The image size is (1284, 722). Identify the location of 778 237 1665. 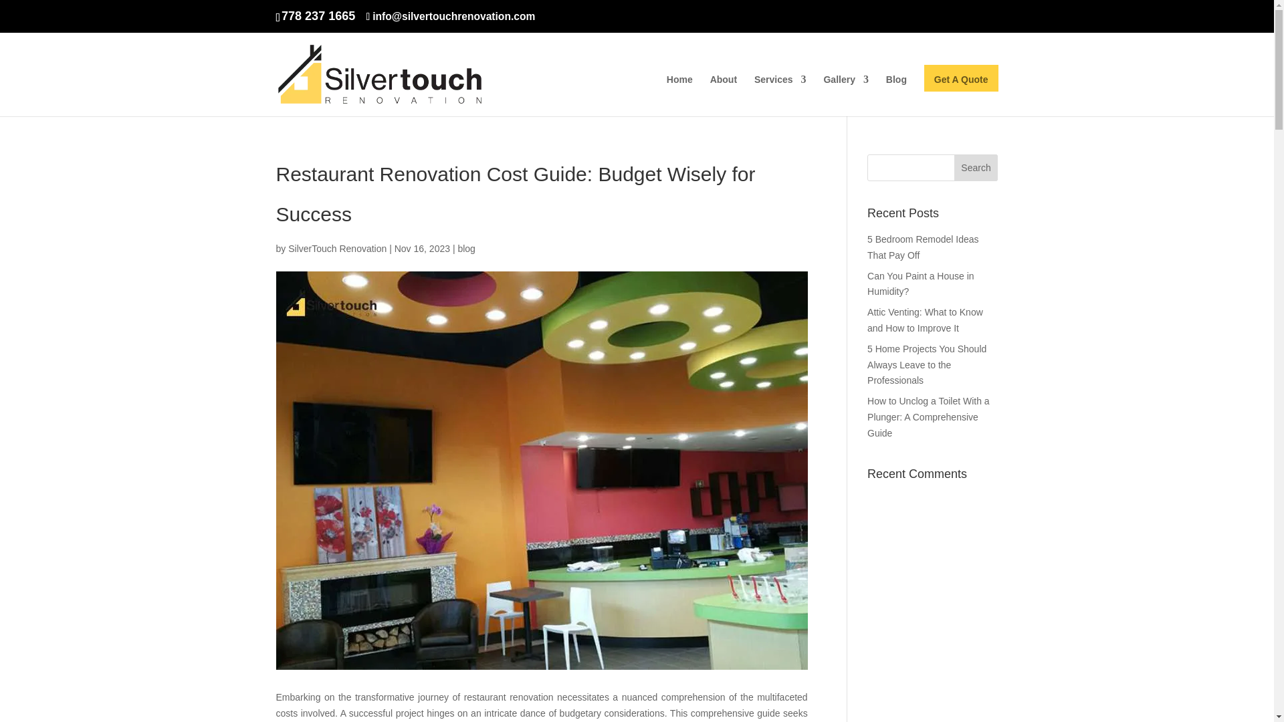
(318, 16).